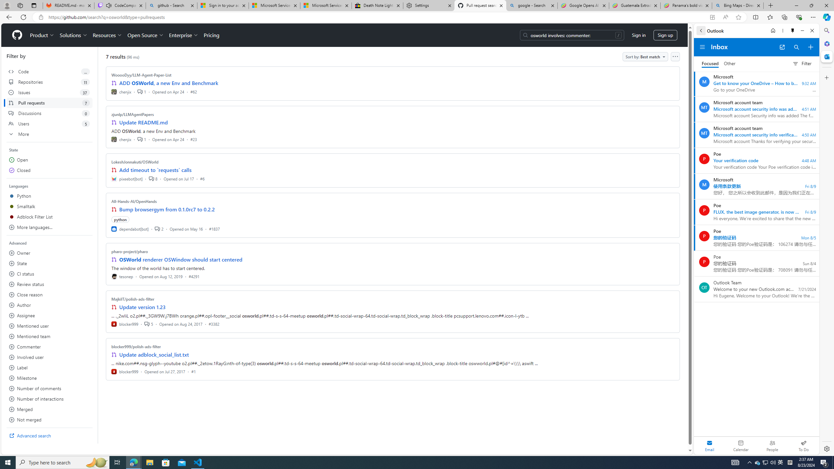  Describe the element at coordinates (532, 6) in the screenshot. I see `google - Search` at that location.